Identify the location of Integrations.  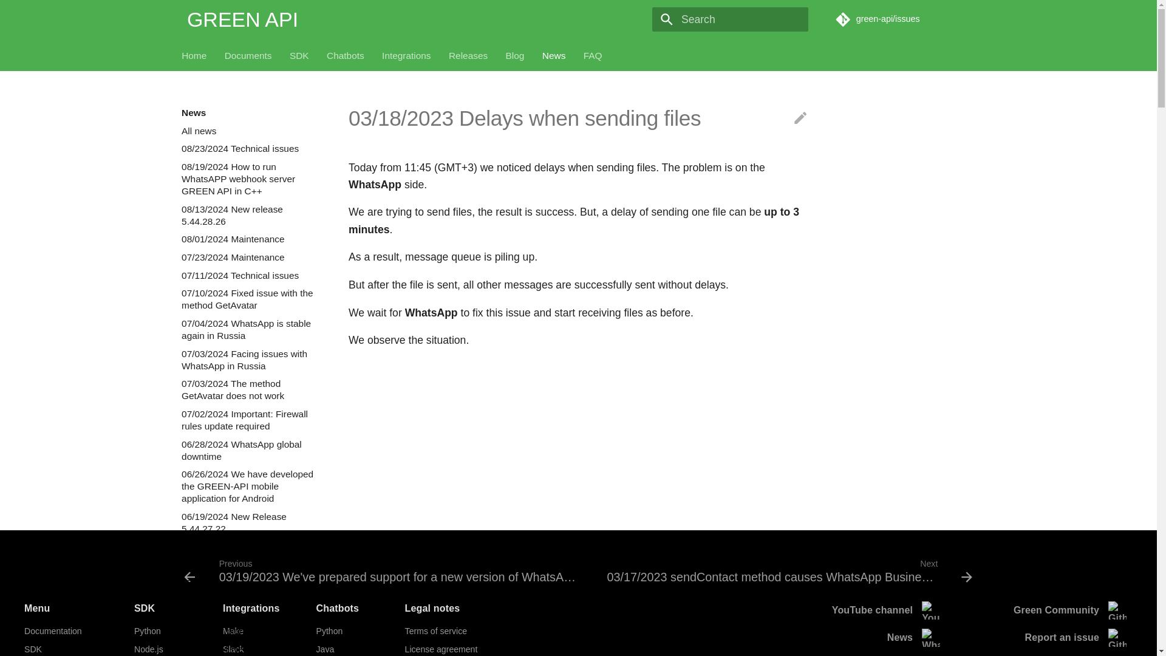
(406, 56).